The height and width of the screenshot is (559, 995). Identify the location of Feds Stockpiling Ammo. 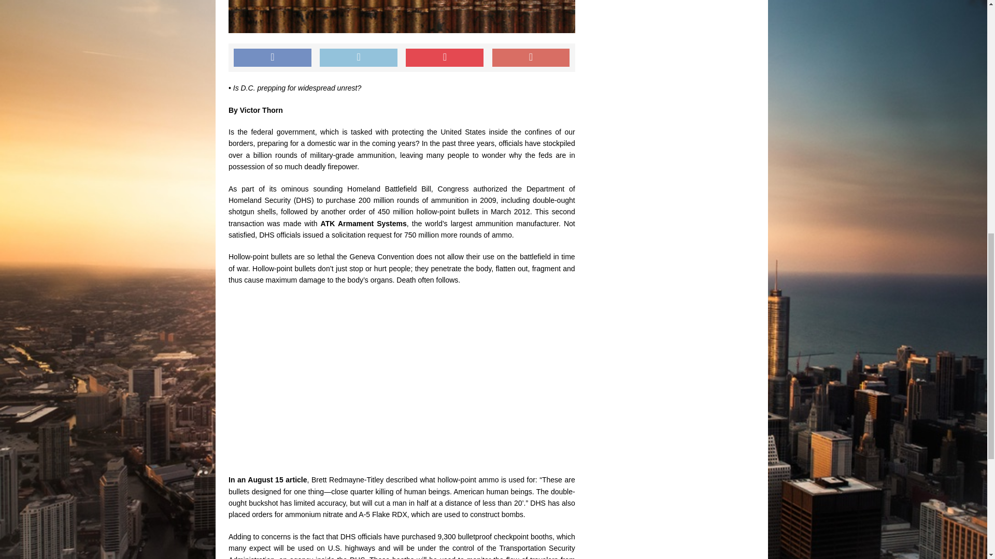
(402, 17).